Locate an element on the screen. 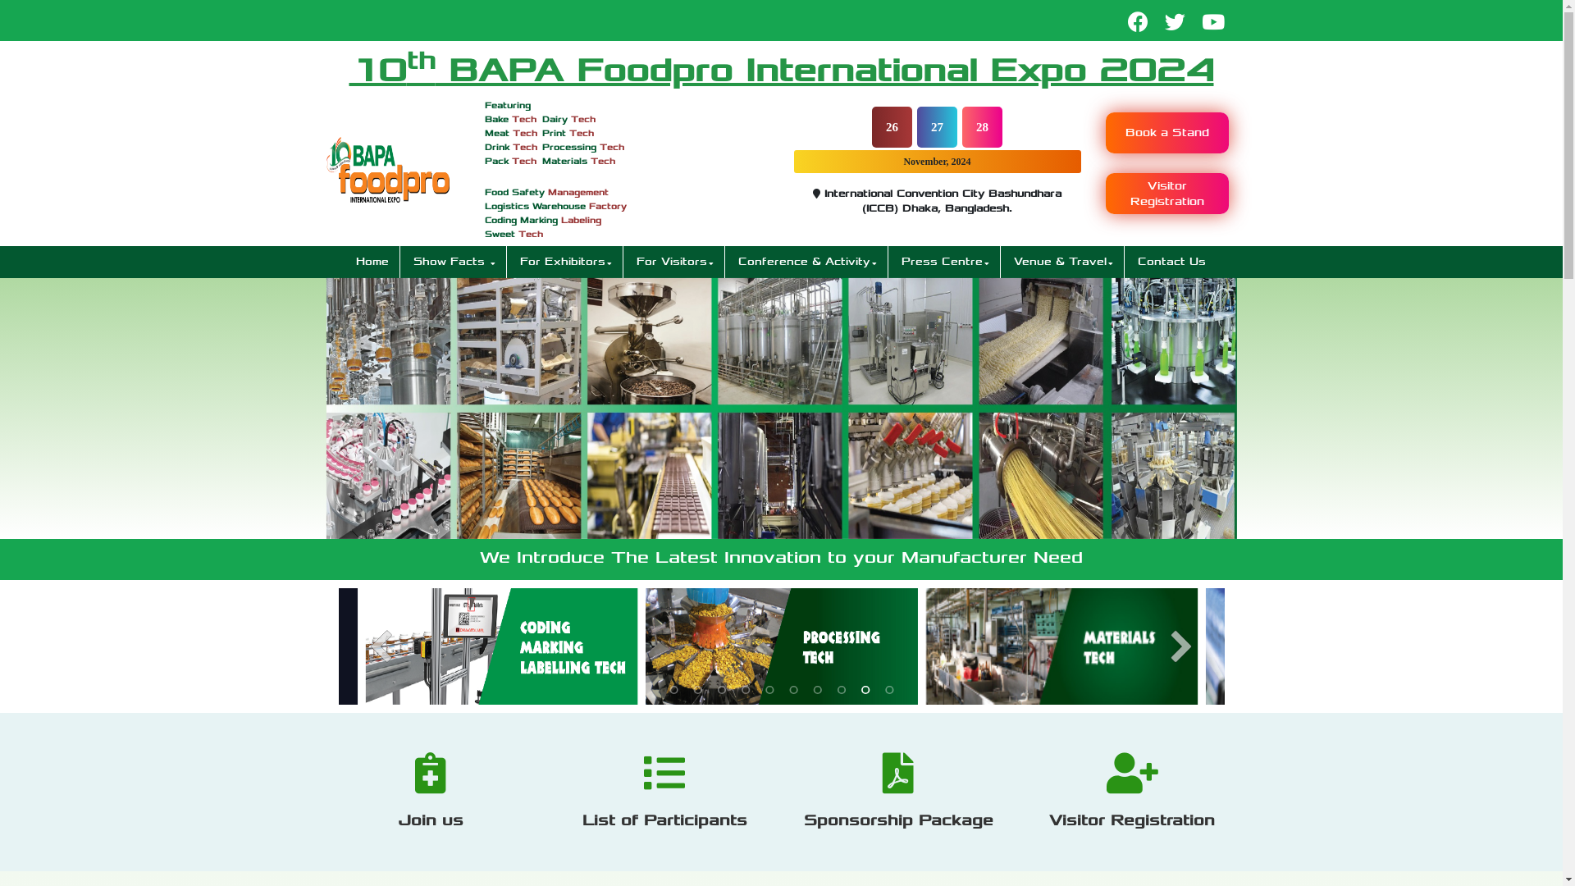  Join us is located at coordinates (431, 802).